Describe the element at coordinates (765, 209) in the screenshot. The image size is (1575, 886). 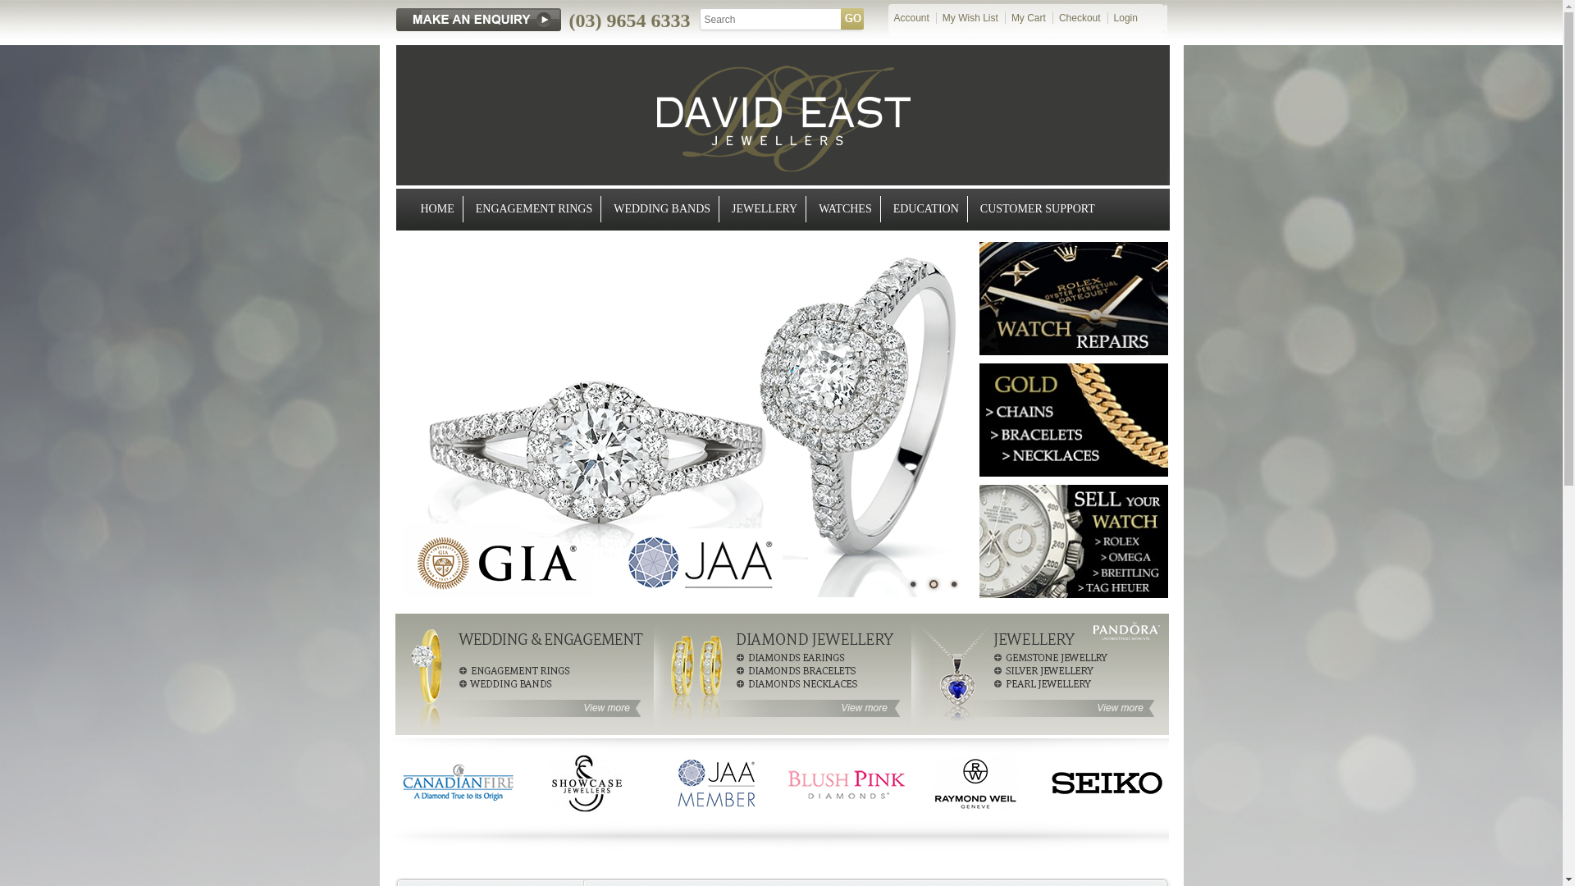
I see `JEWELLERY` at that location.